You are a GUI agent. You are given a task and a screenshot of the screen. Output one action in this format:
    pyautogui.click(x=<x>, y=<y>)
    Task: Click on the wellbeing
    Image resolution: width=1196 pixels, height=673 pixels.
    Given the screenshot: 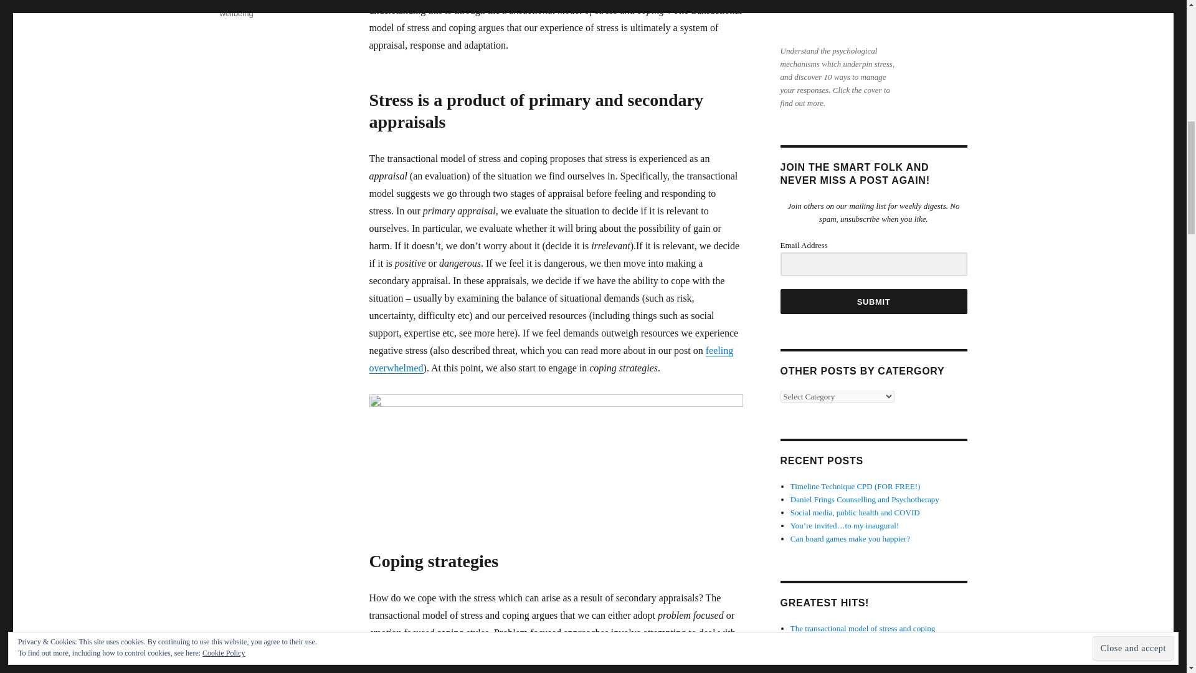 What is the action you would take?
    pyautogui.click(x=235, y=14)
    